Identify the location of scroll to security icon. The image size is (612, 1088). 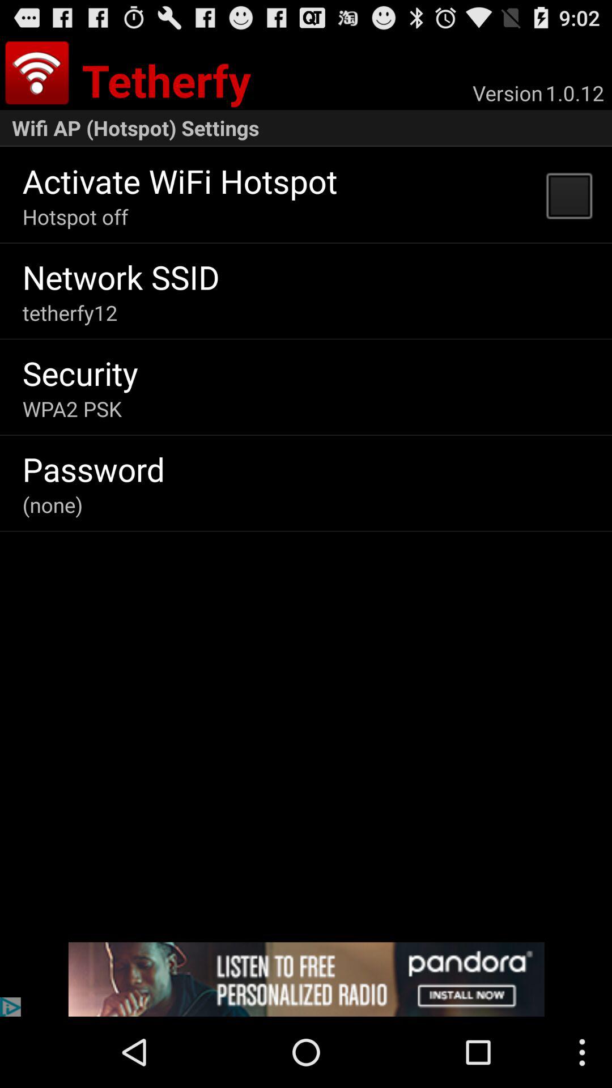
(80, 373).